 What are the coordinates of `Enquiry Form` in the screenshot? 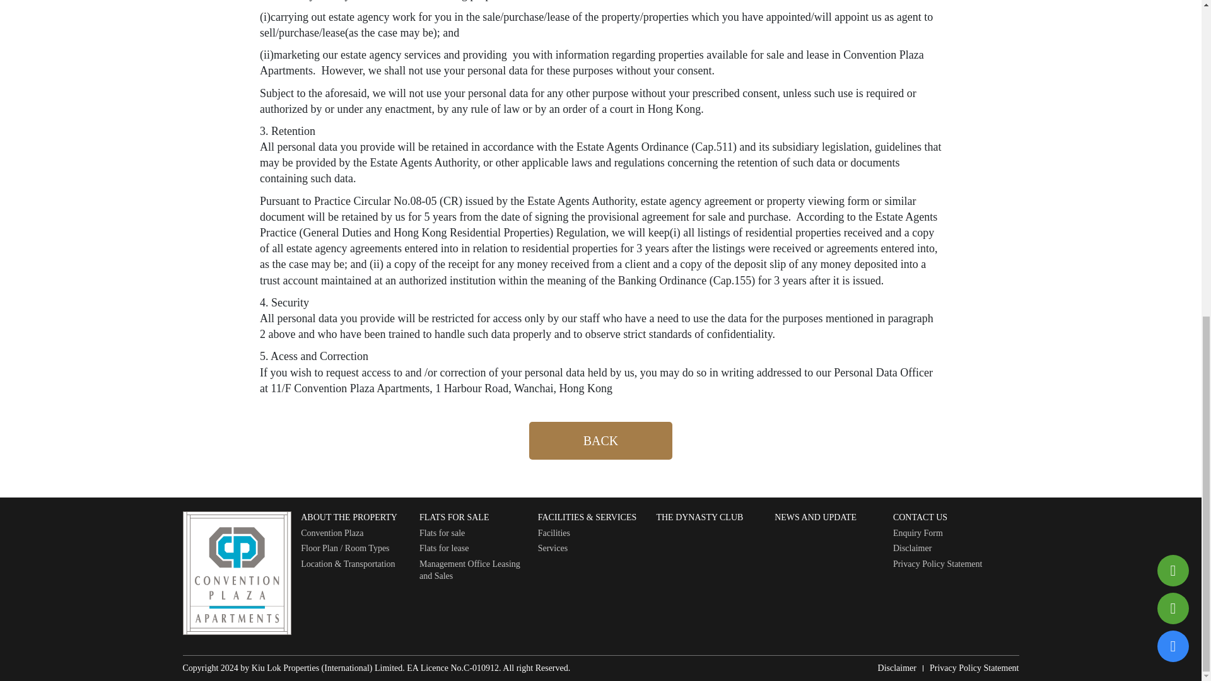 It's located at (947, 533).